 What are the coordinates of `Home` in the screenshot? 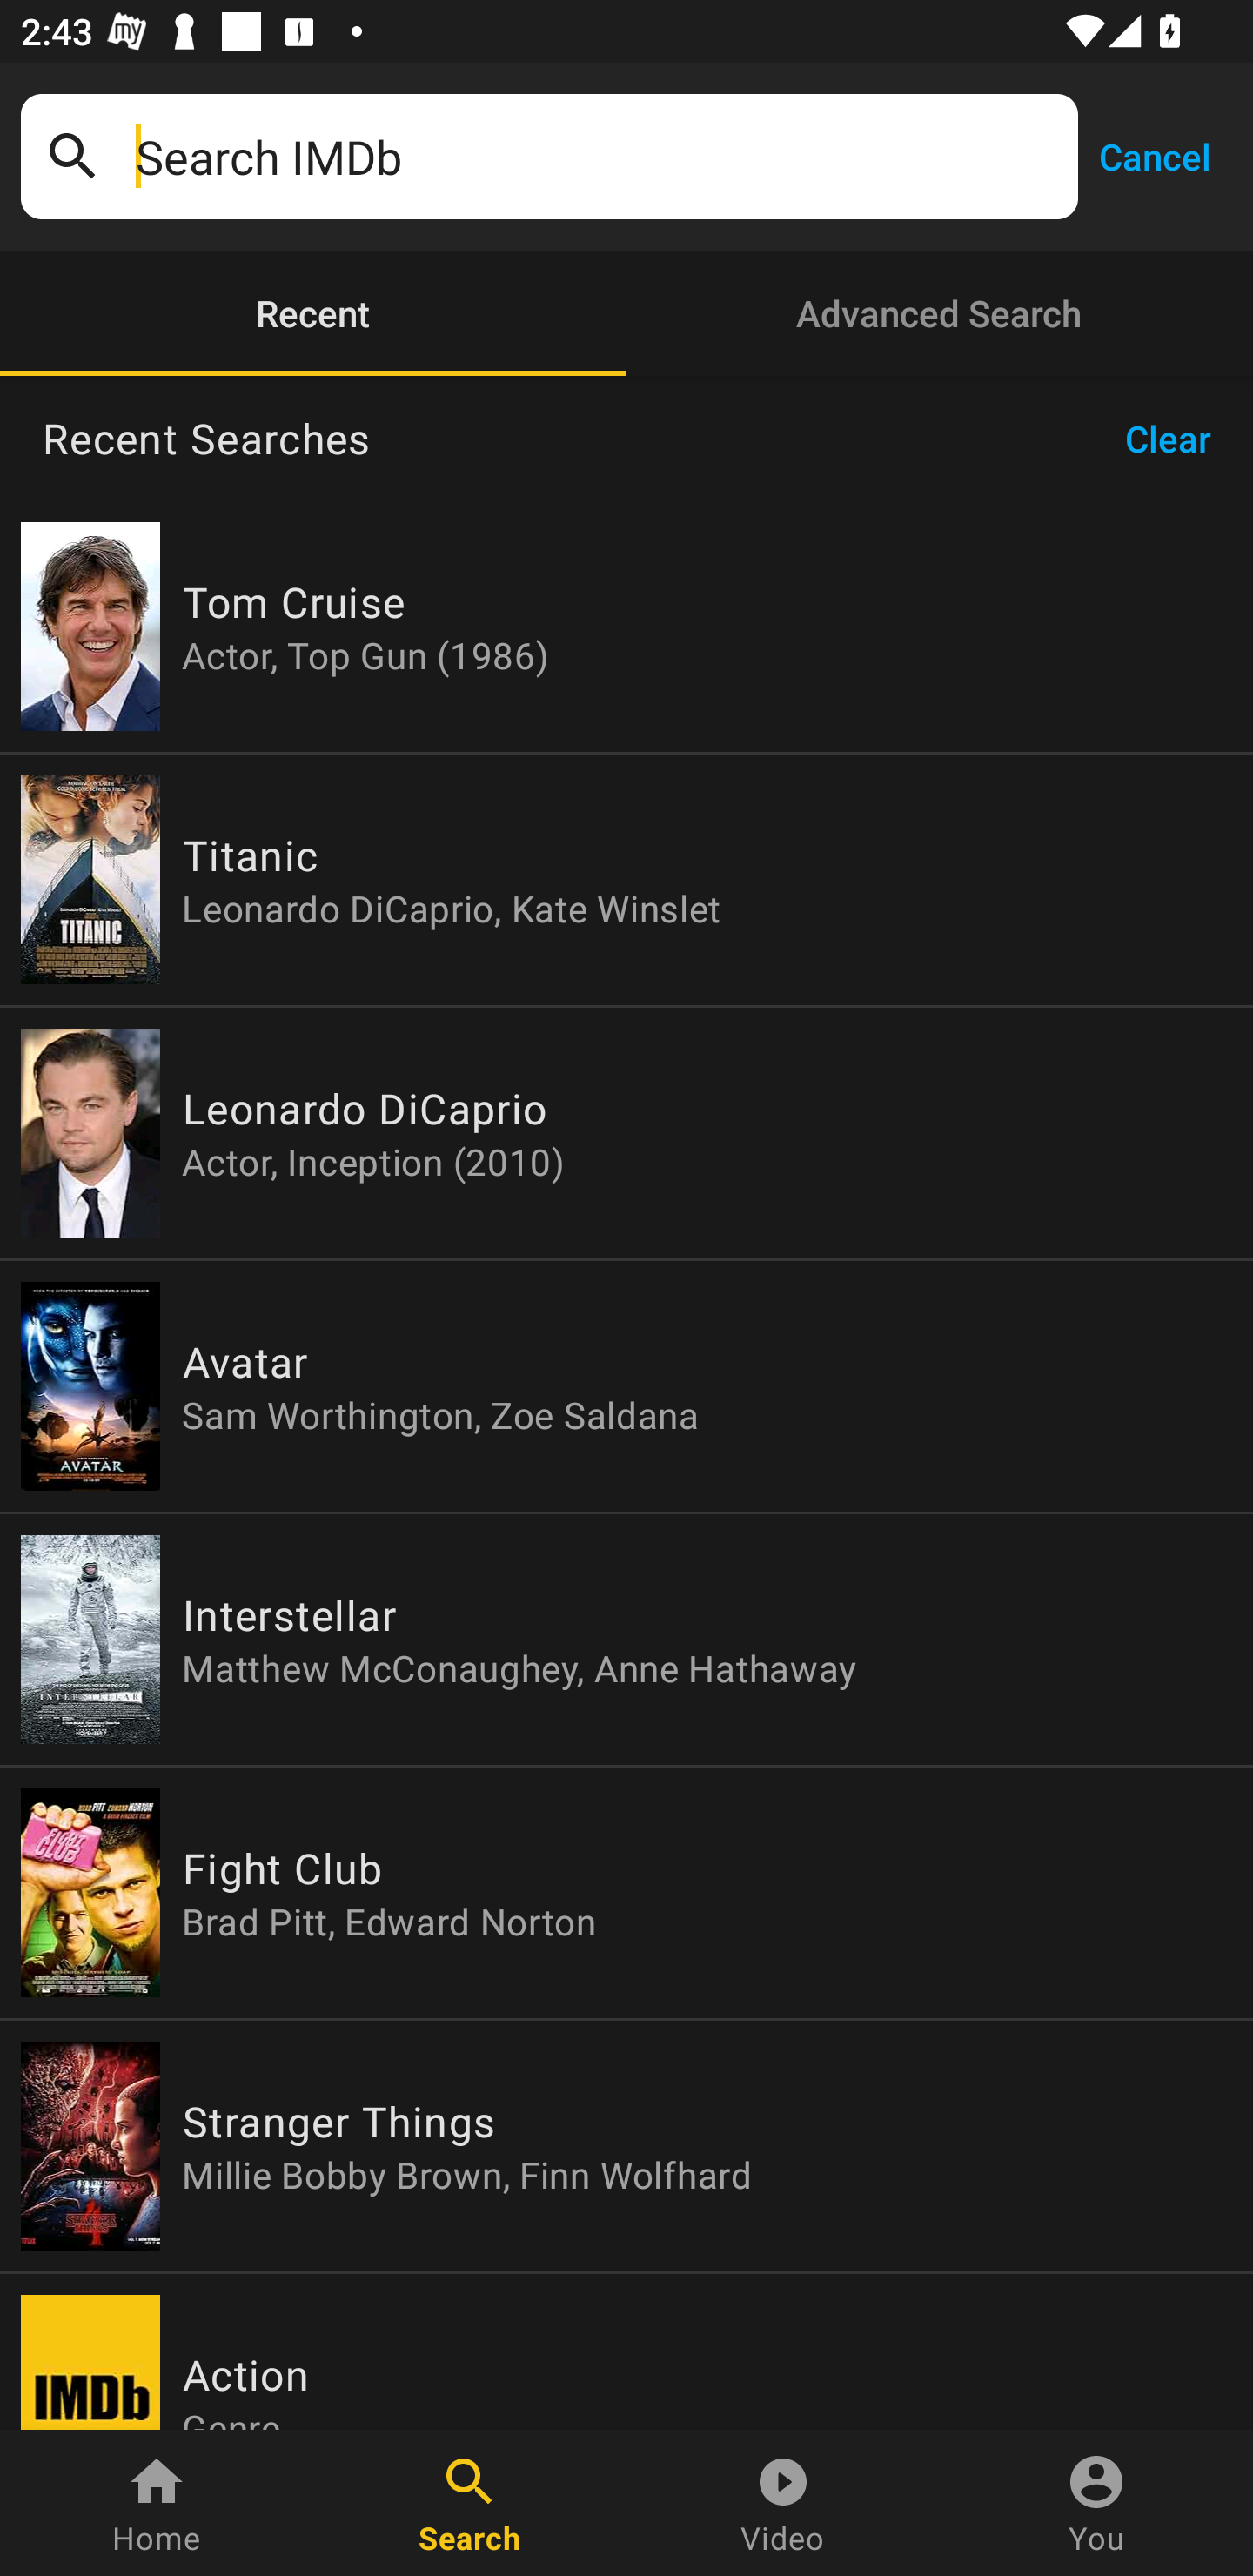 It's located at (157, 2503).